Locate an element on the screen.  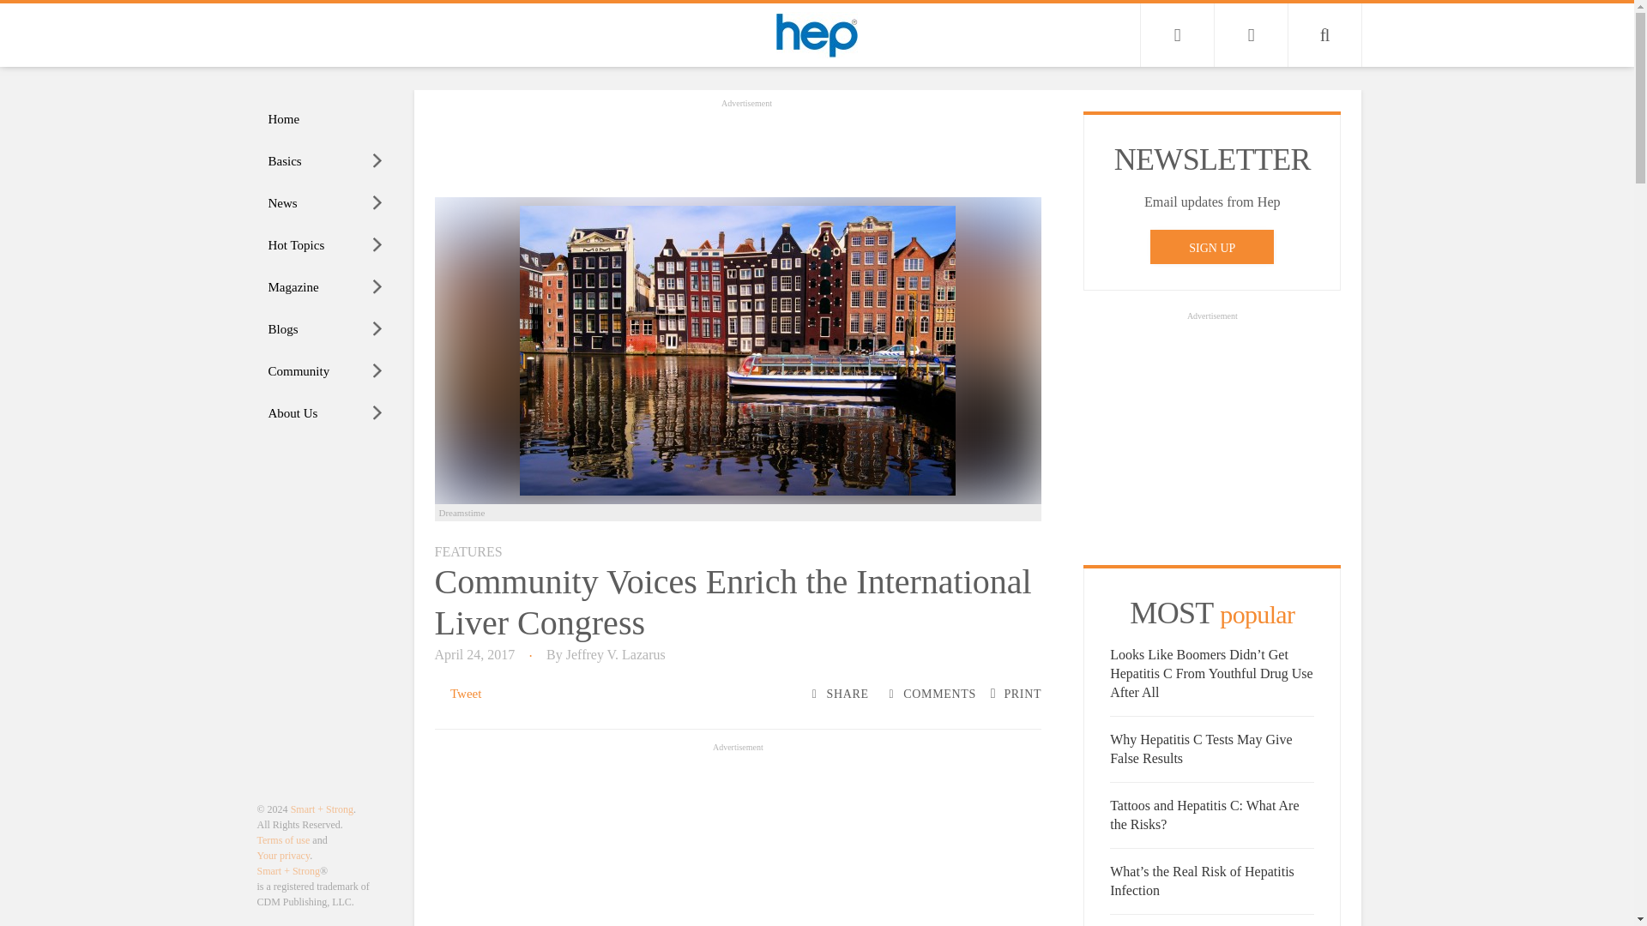
News is located at coordinates (326, 203).